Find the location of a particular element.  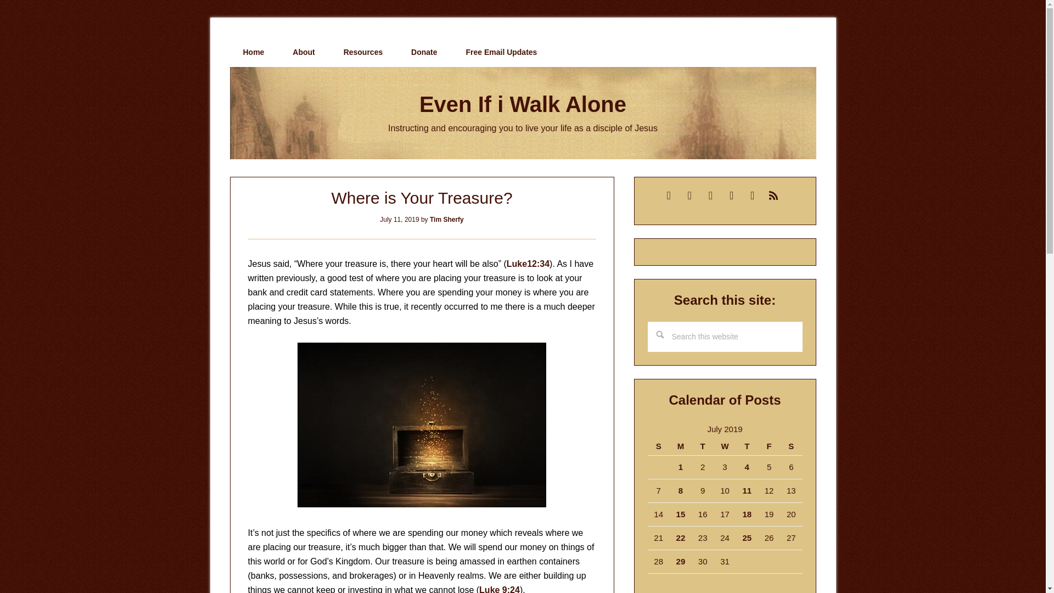

Home is located at coordinates (253, 52).